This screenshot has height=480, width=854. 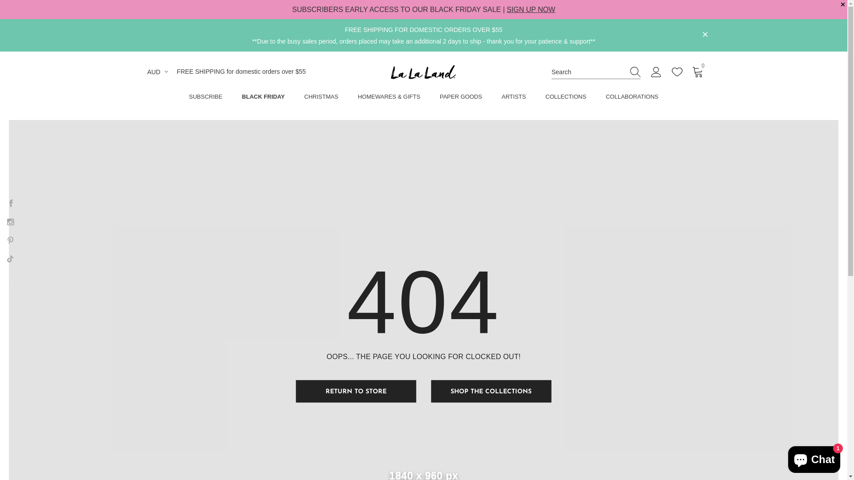 What do you see at coordinates (10, 259) in the screenshot?
I see `Tiktok` at bounding box center [10, 259].